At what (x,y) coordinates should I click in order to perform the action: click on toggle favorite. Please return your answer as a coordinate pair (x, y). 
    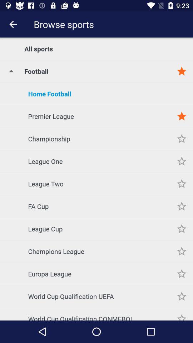
    Looking at the image, I should click on (182, 207).